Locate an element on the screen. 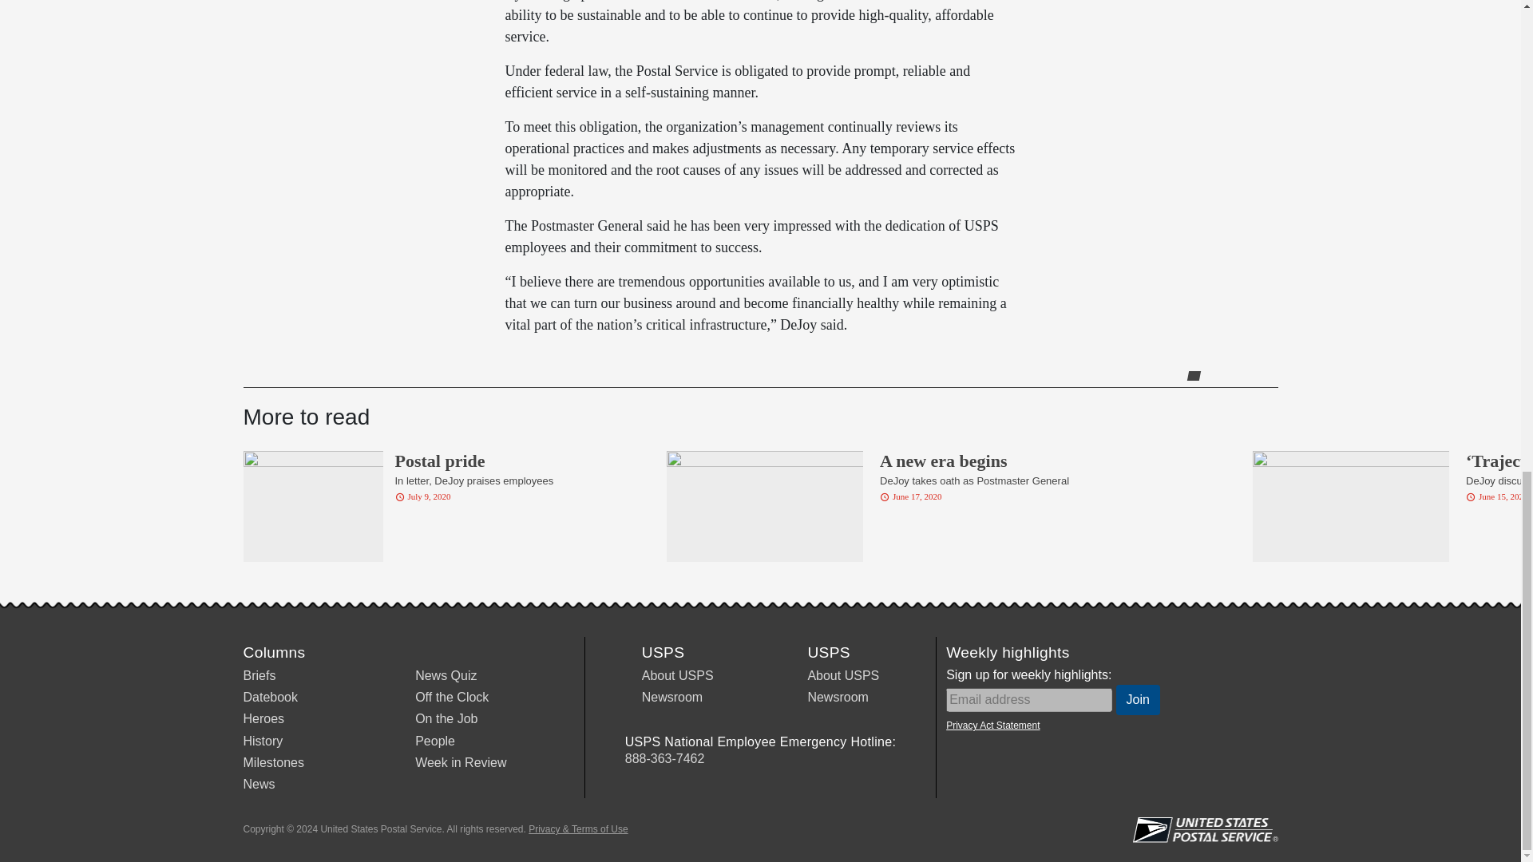 This screenshot has height=862, width=1533. News Quiz is located at coordinates (446, 675).